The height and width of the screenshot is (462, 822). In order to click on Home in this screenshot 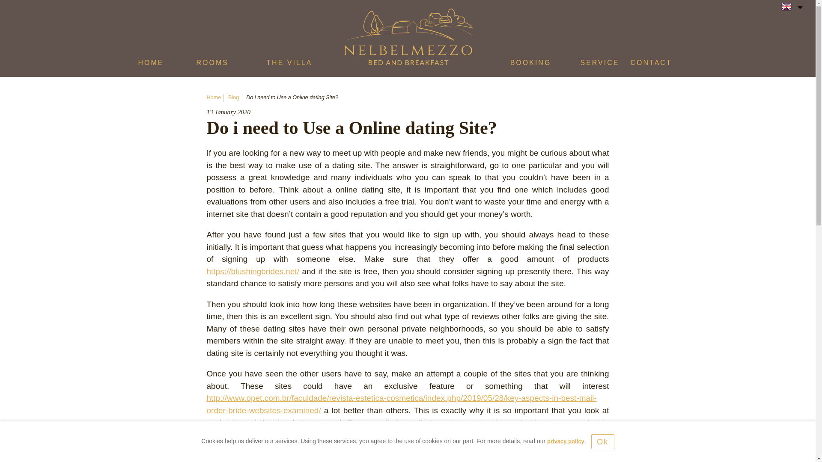, I will do `click(213, 98)`.